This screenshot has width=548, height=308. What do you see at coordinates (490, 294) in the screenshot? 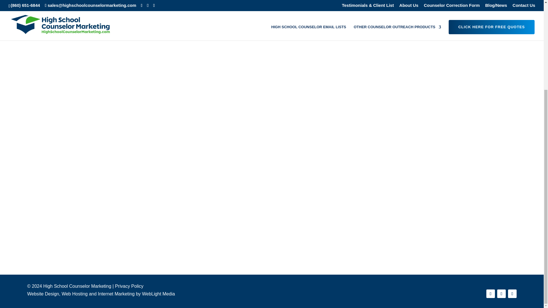
I see `Follow on Facebook` at bounding box center [490, 294].